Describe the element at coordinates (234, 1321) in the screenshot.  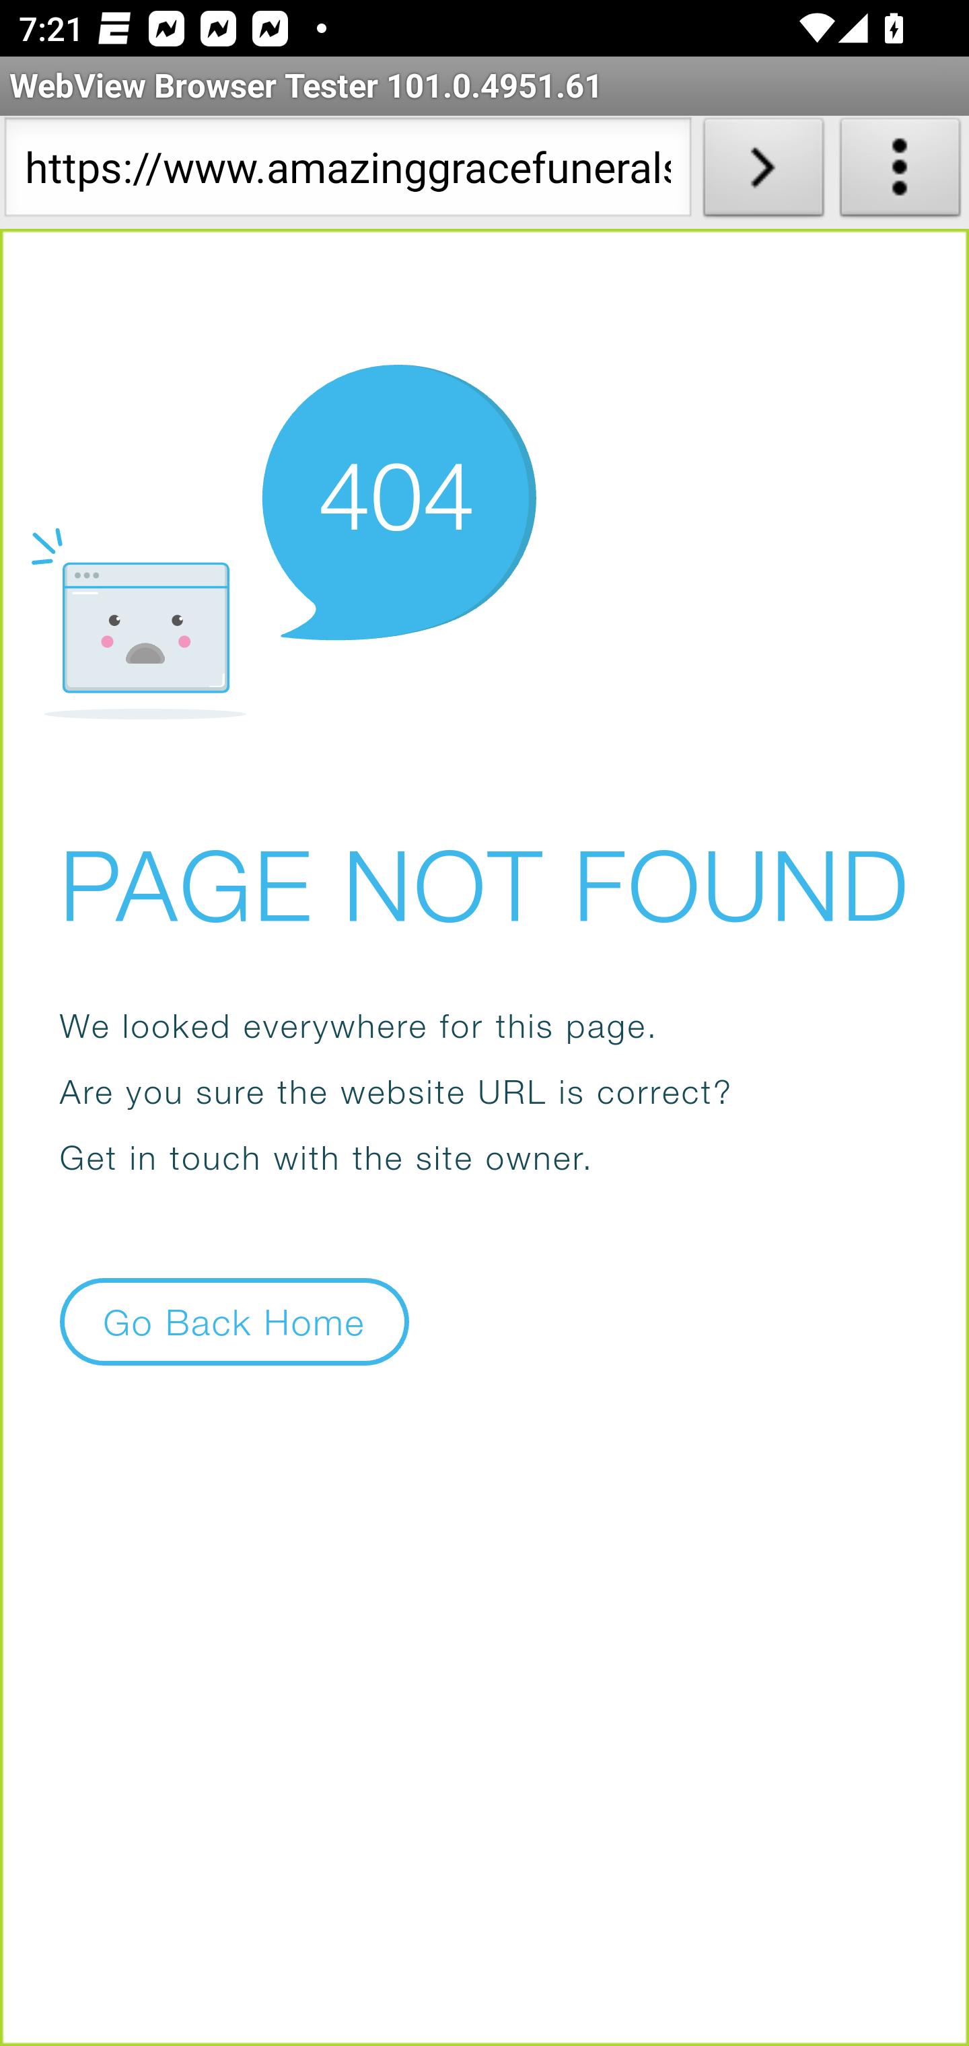
I see `Go Back Home` at that location.